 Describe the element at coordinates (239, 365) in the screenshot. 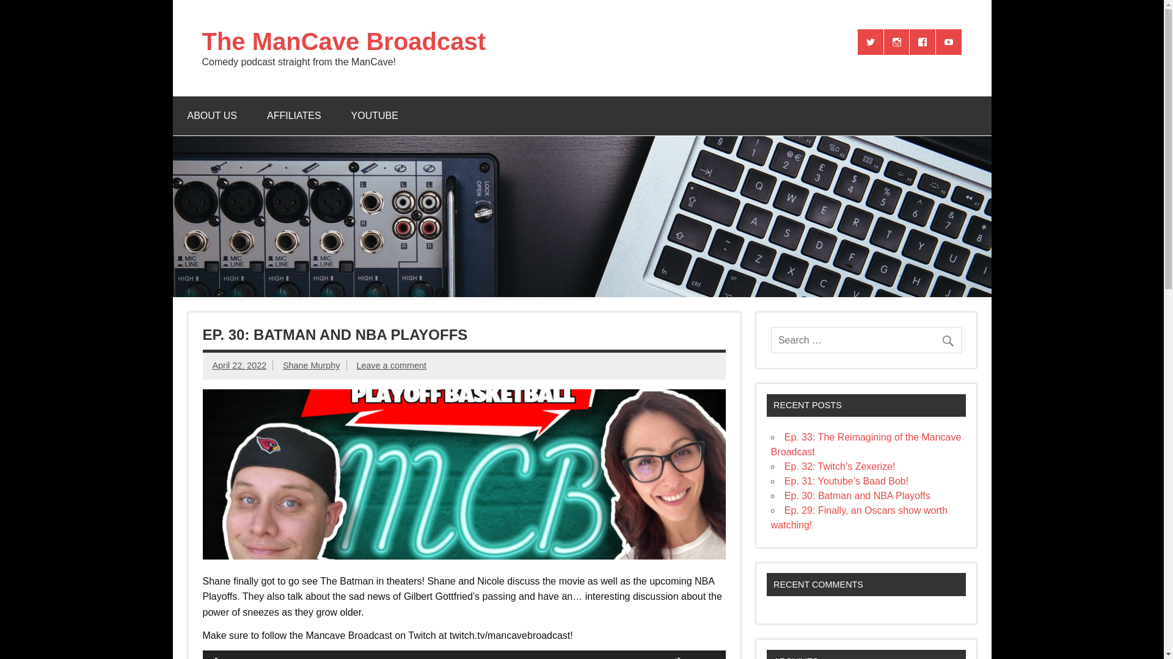

I see `2:14 pm` at that location.